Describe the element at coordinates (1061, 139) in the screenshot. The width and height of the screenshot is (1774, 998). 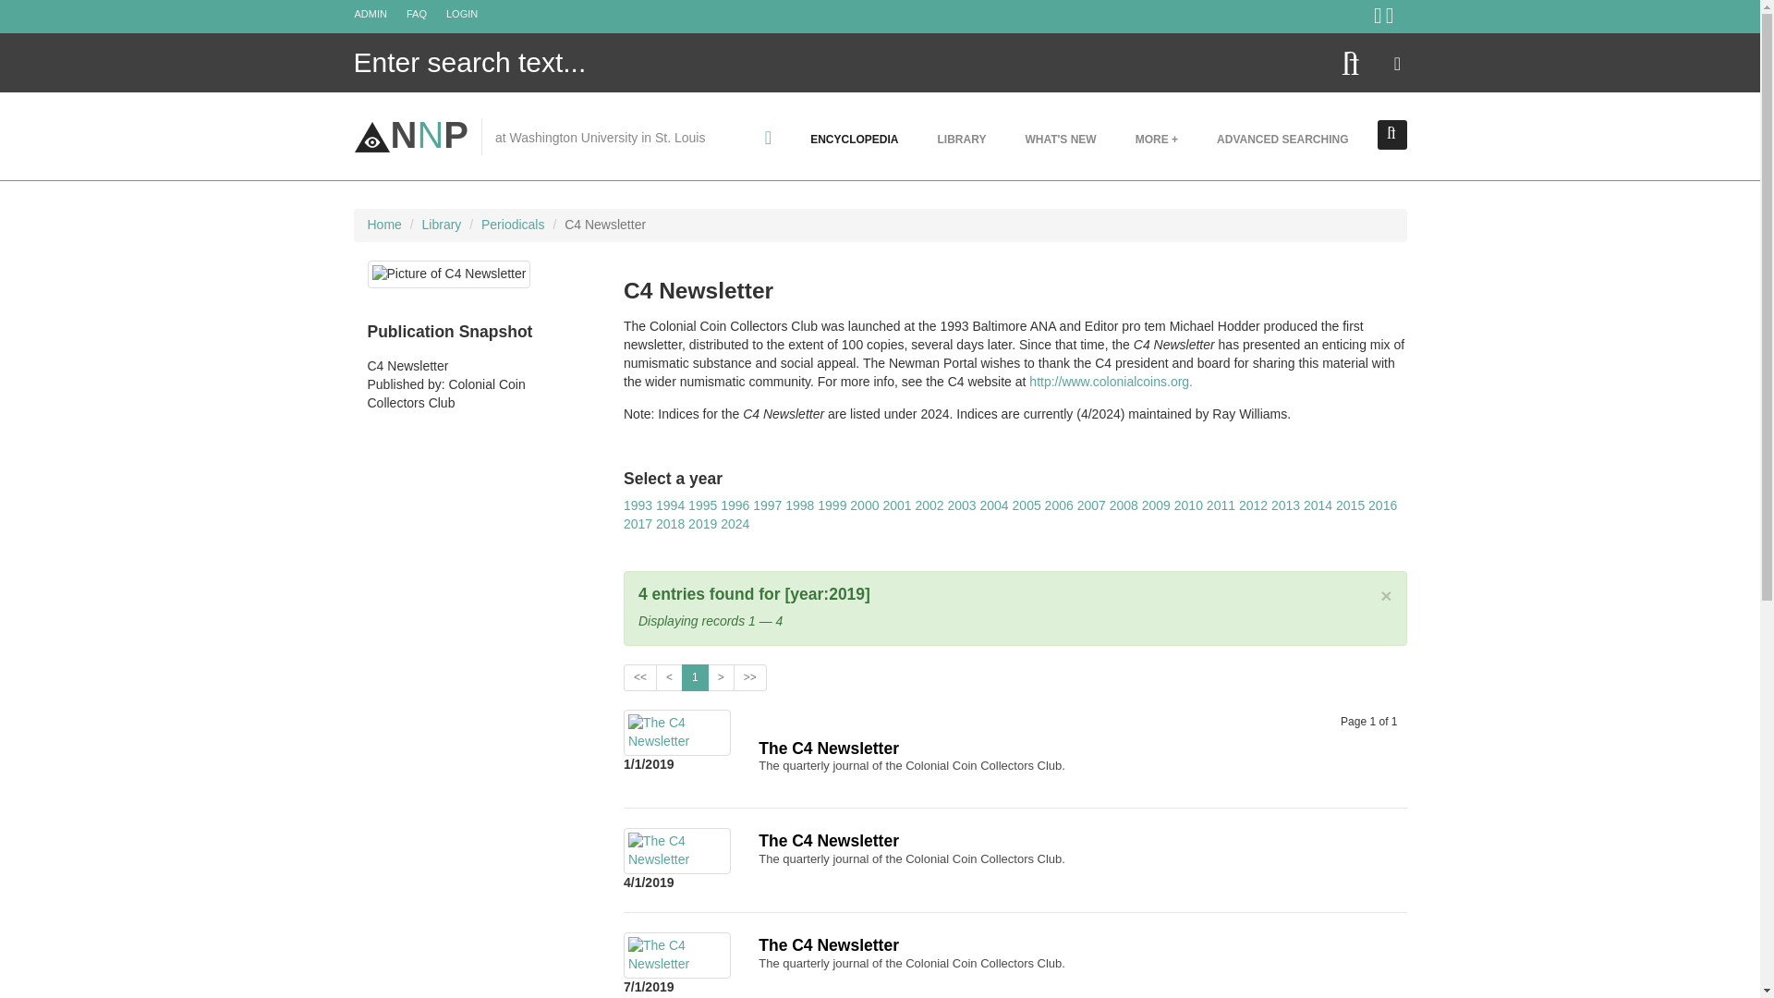
I see `WHAT'S NEW` at that location.